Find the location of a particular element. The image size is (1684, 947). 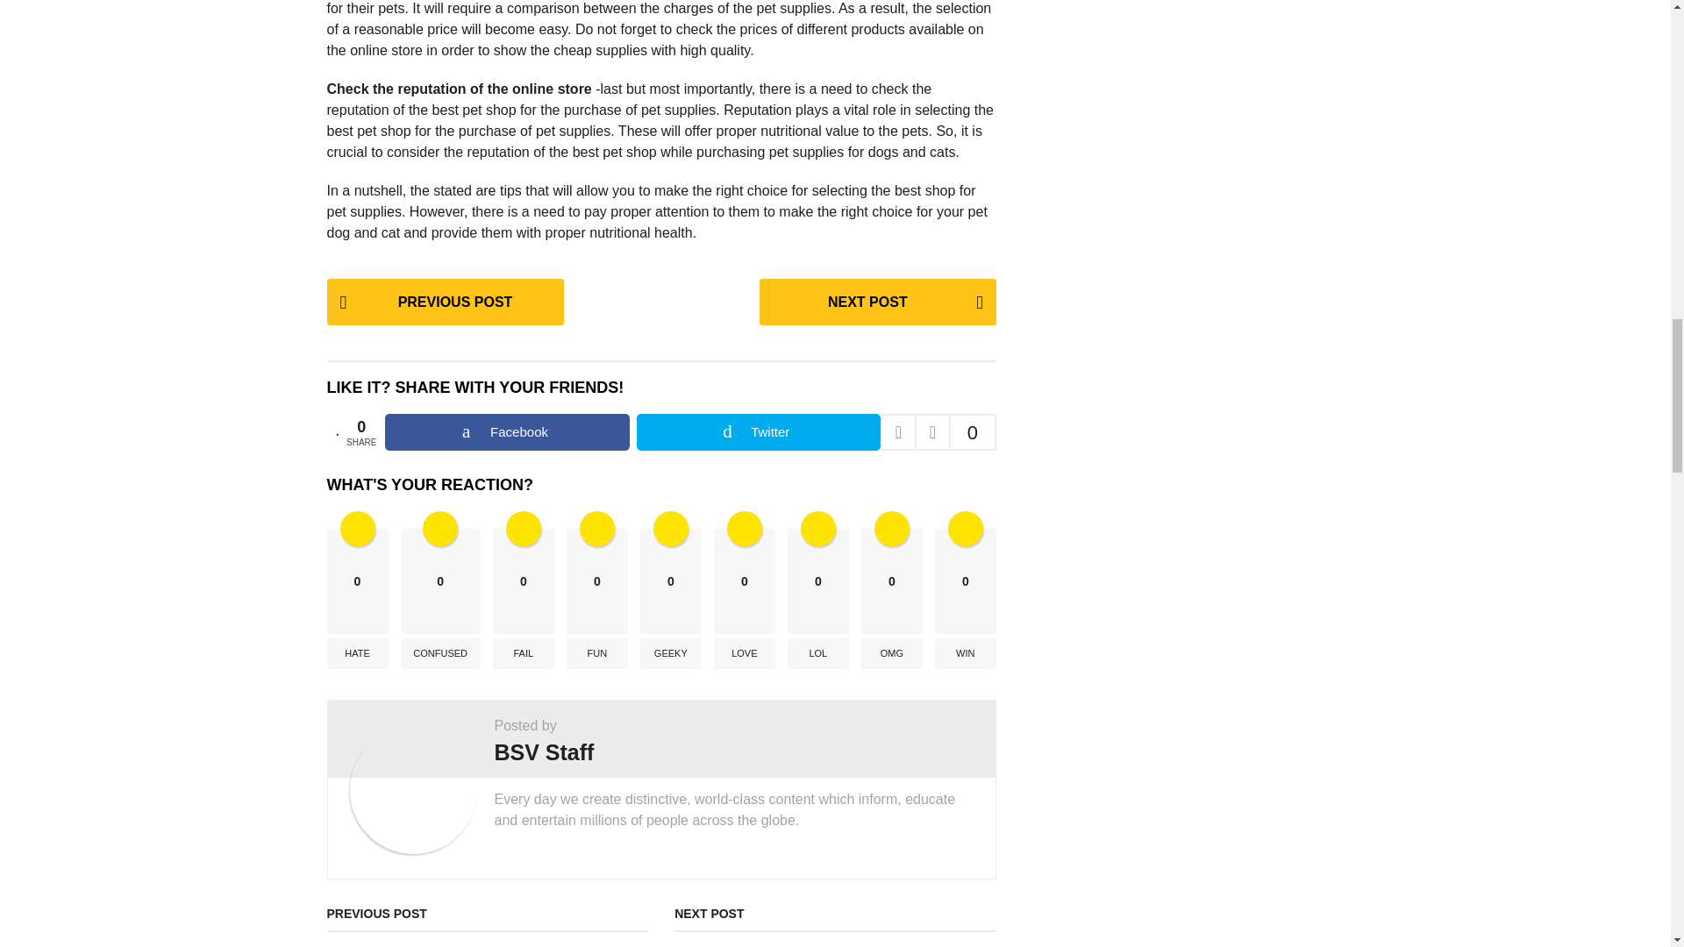

Facebook is located at coordinates (507, 431).